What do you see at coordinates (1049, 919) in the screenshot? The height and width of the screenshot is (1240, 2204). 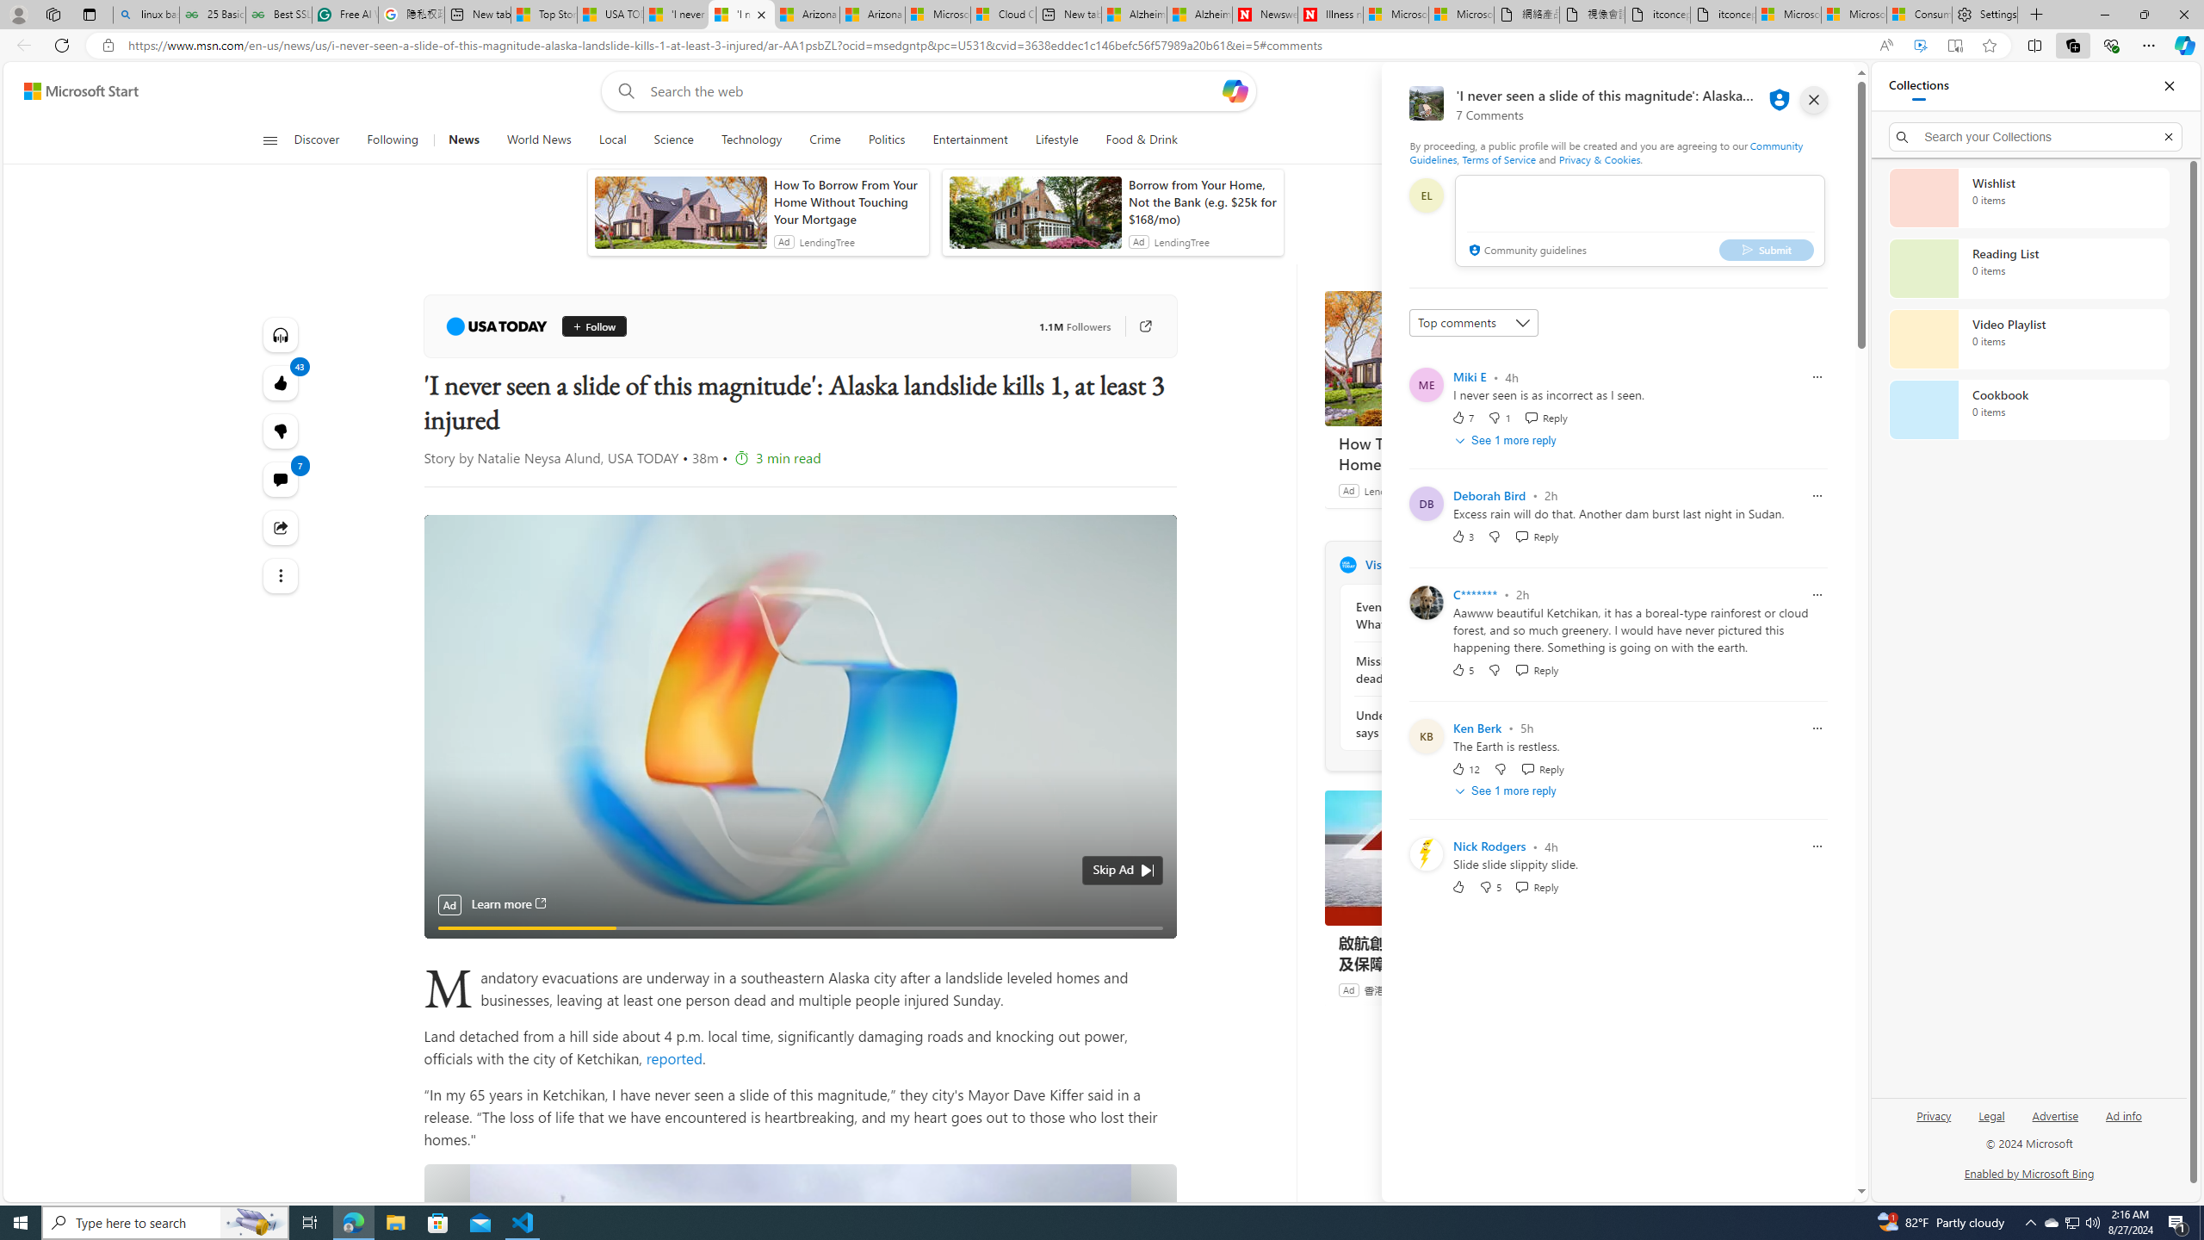 I see `Quality Settings` at bounding box center [1049, 919].